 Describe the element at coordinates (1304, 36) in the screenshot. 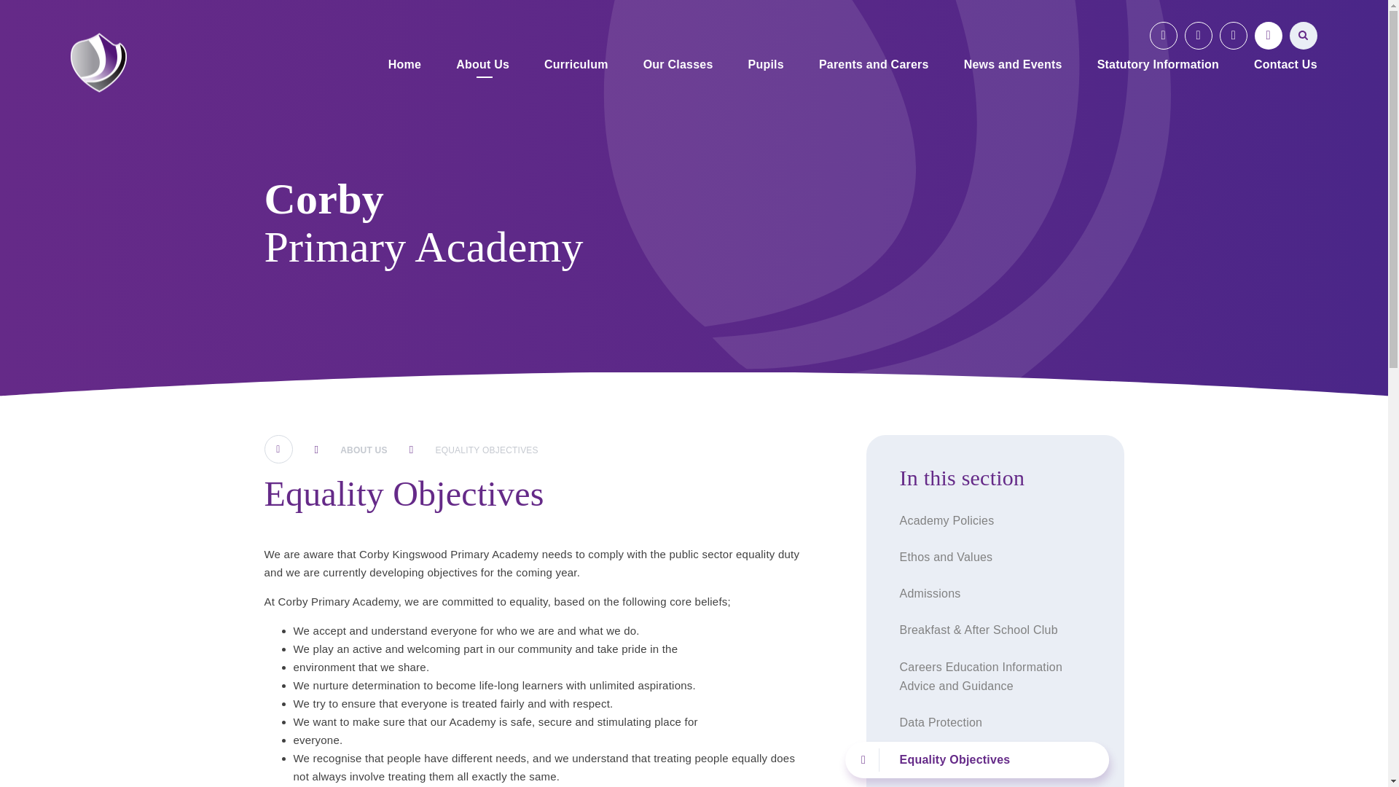

I see `Search...` at that location.